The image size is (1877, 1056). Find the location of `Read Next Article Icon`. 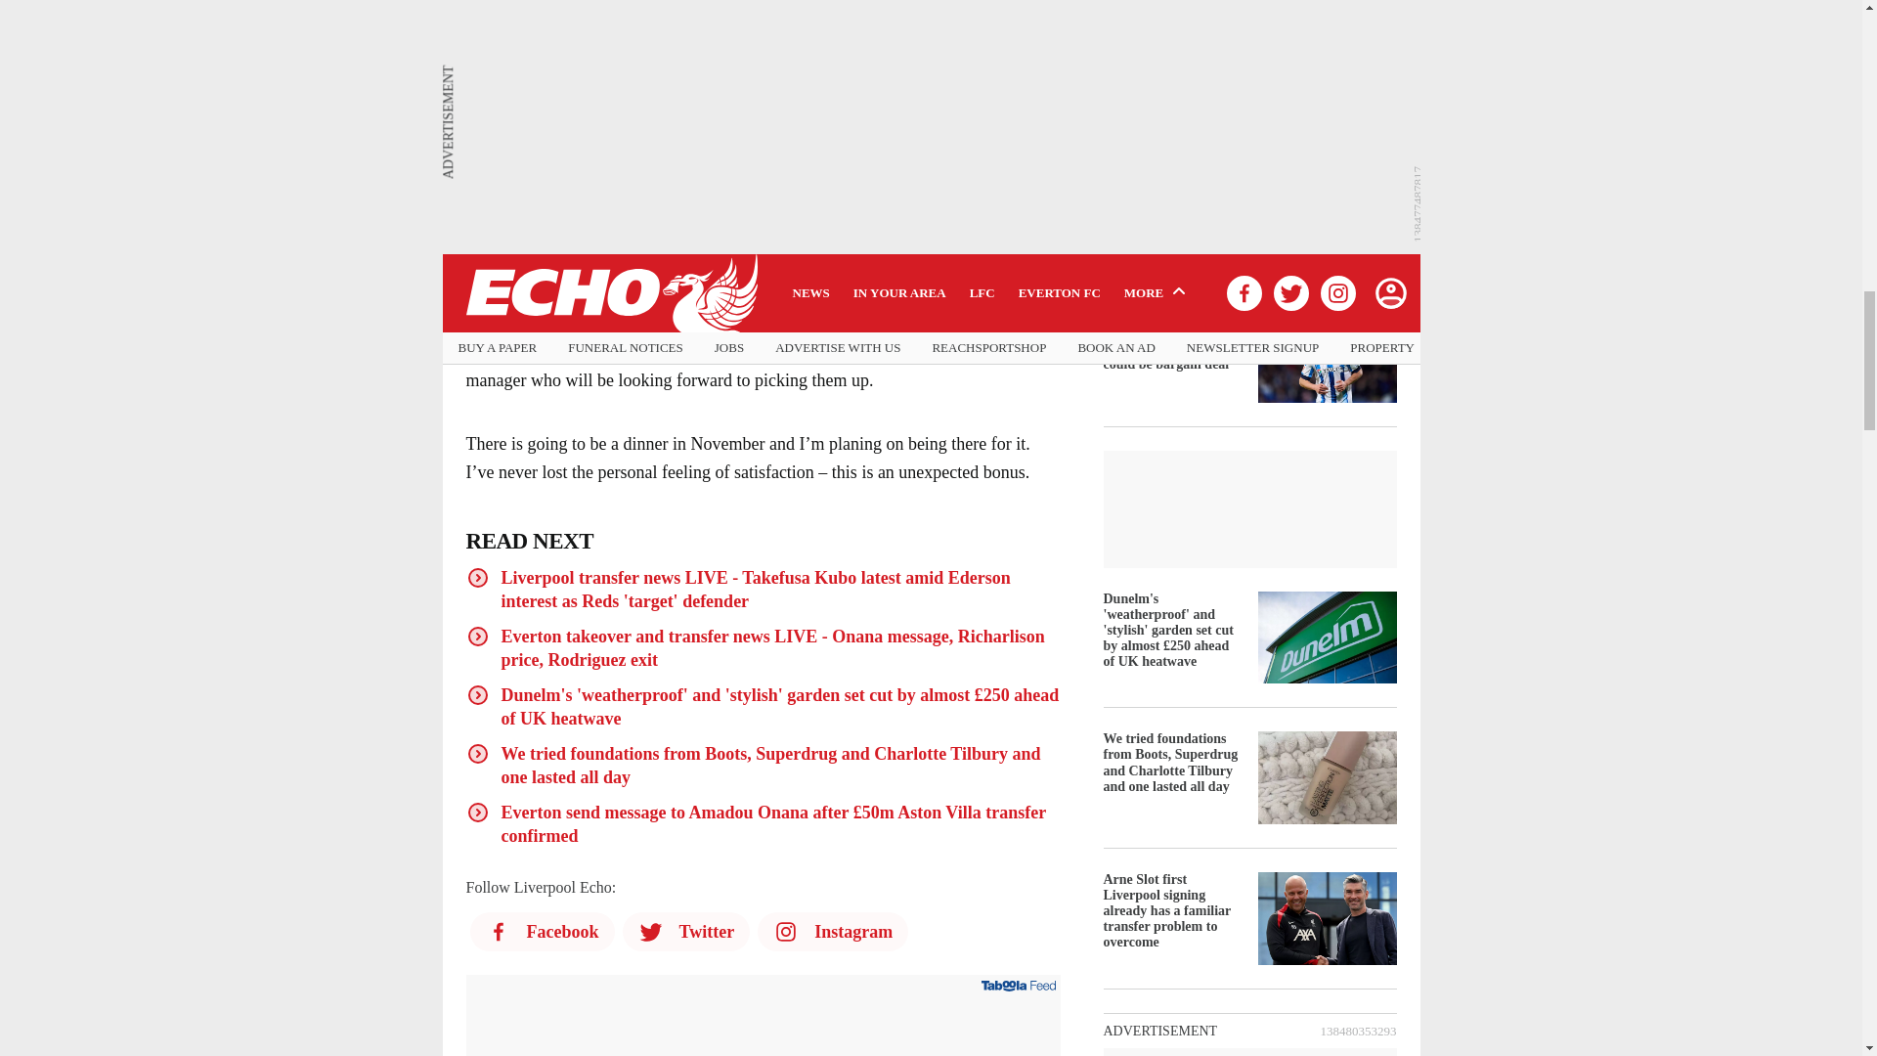

Read Next Article Icon is located at coordinates (477, 577).